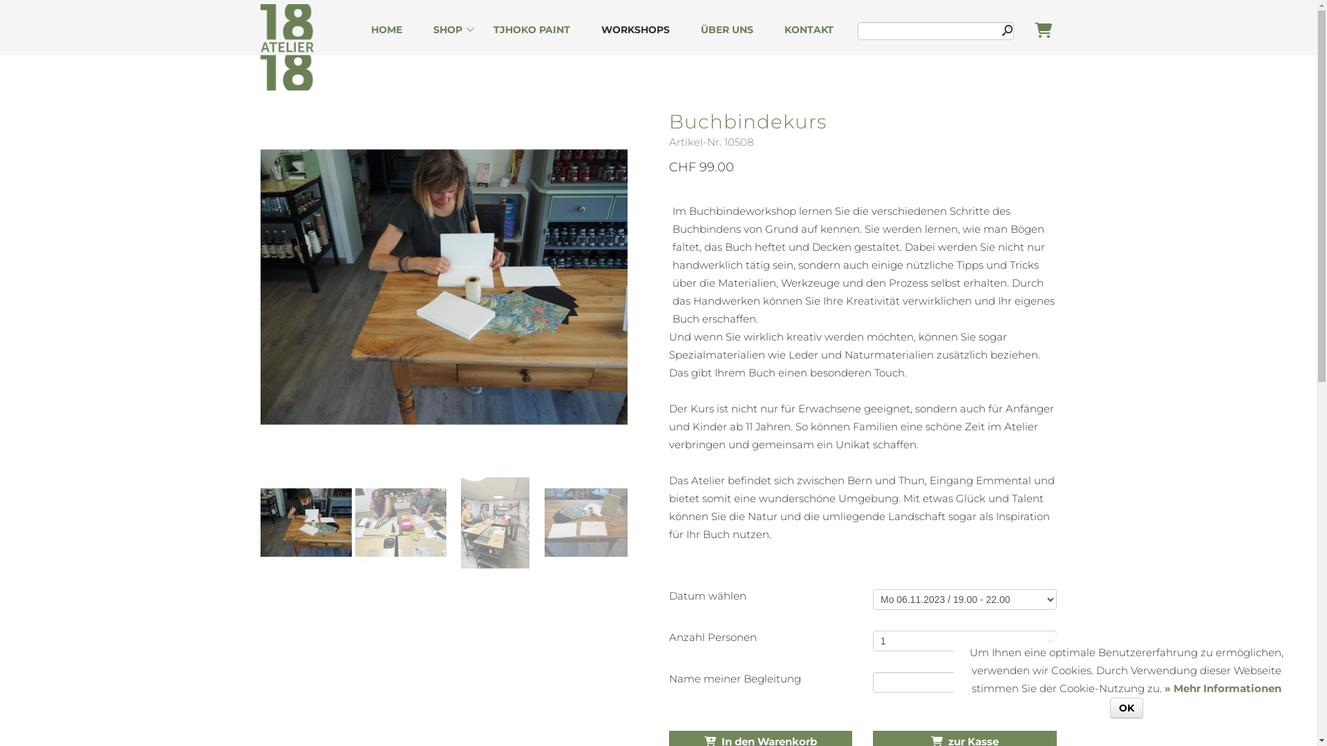 This screenshot has height=746, width=1327. Describe the element at coordinates (809, 30) in the screenshot. I see `KONTAKT` at that location.